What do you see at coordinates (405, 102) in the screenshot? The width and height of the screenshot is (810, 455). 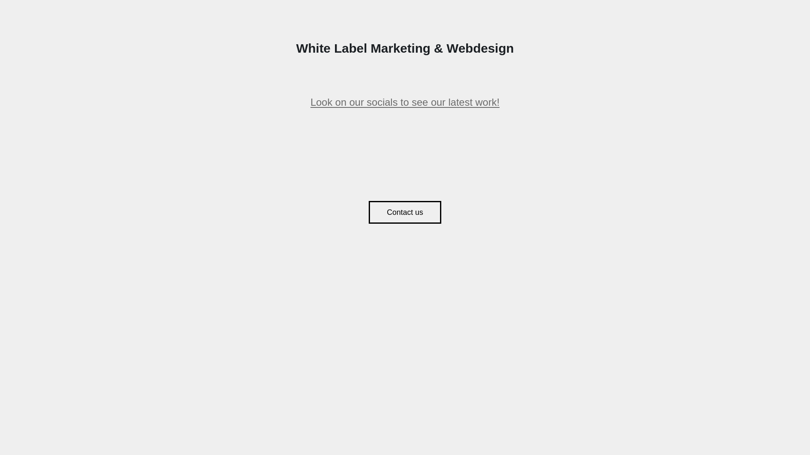 I see `Look on our socials to see our latest work!` at bounding box center [405, 102].